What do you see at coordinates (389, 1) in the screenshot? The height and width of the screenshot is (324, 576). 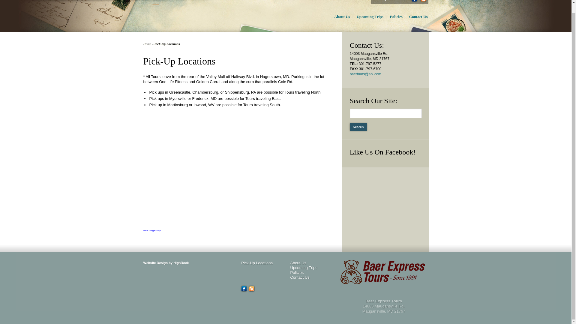 I see `Pick-Up Locations` at bounding box center [389, 1].